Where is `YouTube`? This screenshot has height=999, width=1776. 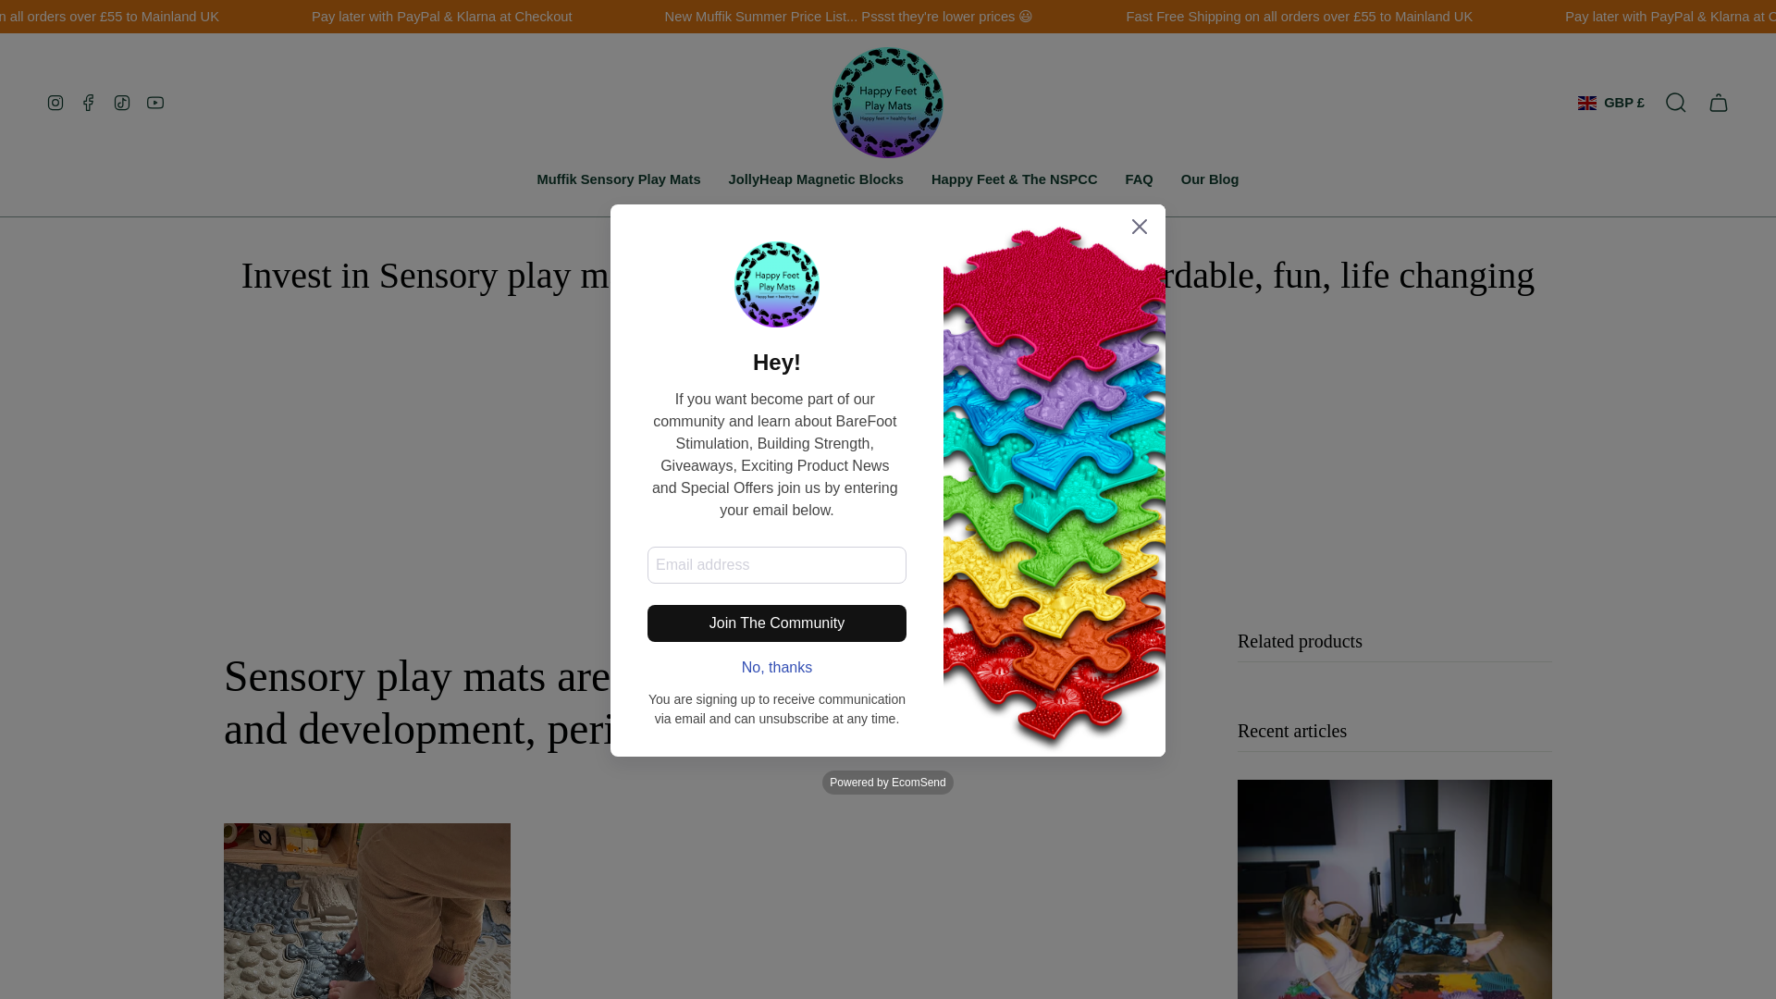
YouTube is located at coordinates (155, 102).